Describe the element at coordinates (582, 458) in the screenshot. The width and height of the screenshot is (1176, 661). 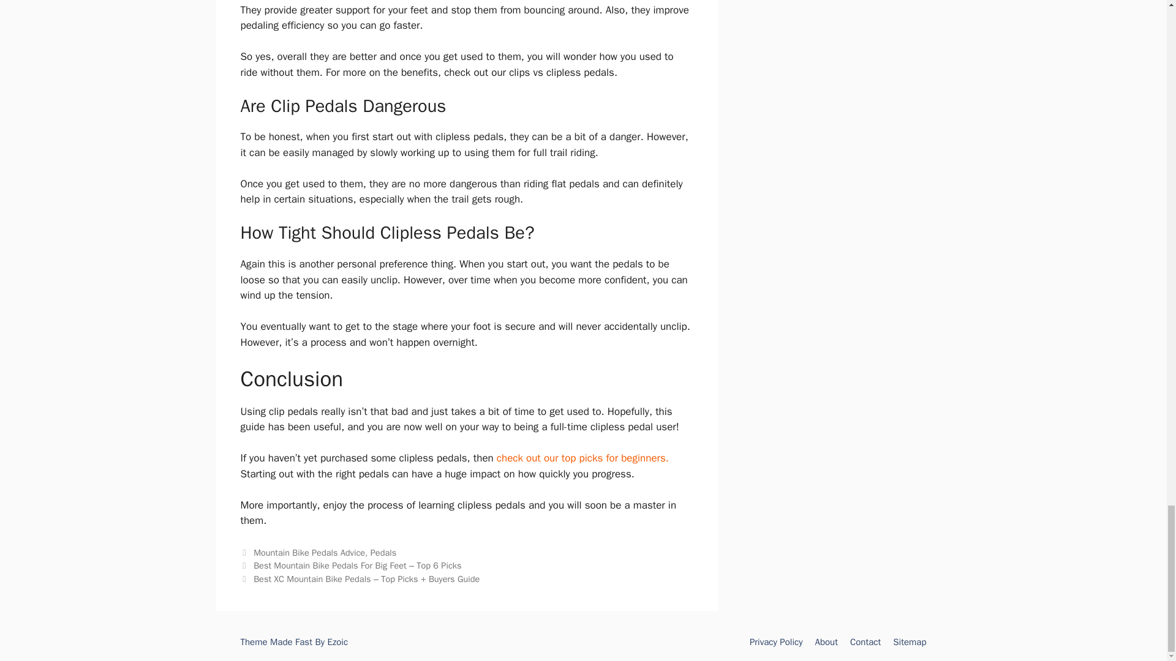
I see `check out our top picks for beginners.` at that location.